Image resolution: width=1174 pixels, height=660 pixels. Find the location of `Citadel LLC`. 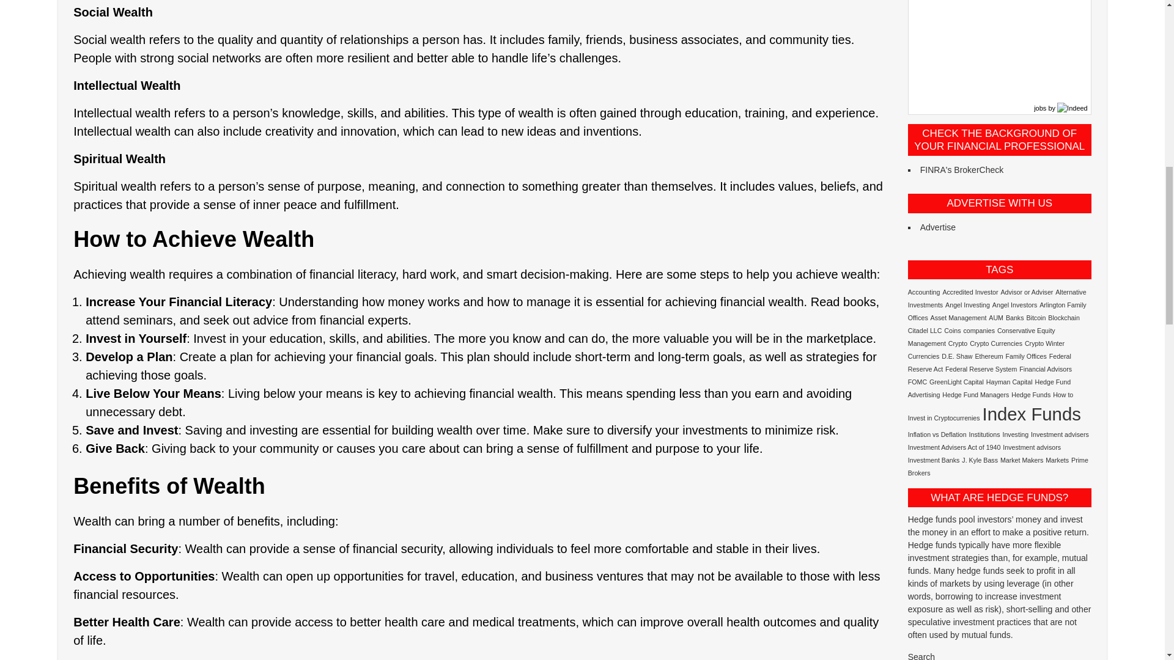

Citadel LLC is located at coordinates (925, 330).